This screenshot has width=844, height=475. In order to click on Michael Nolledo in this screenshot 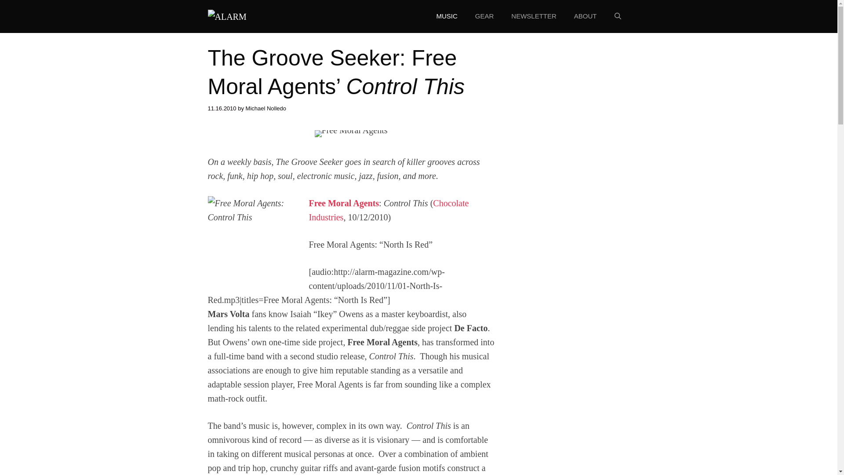, I will do `click(266, 108)`.